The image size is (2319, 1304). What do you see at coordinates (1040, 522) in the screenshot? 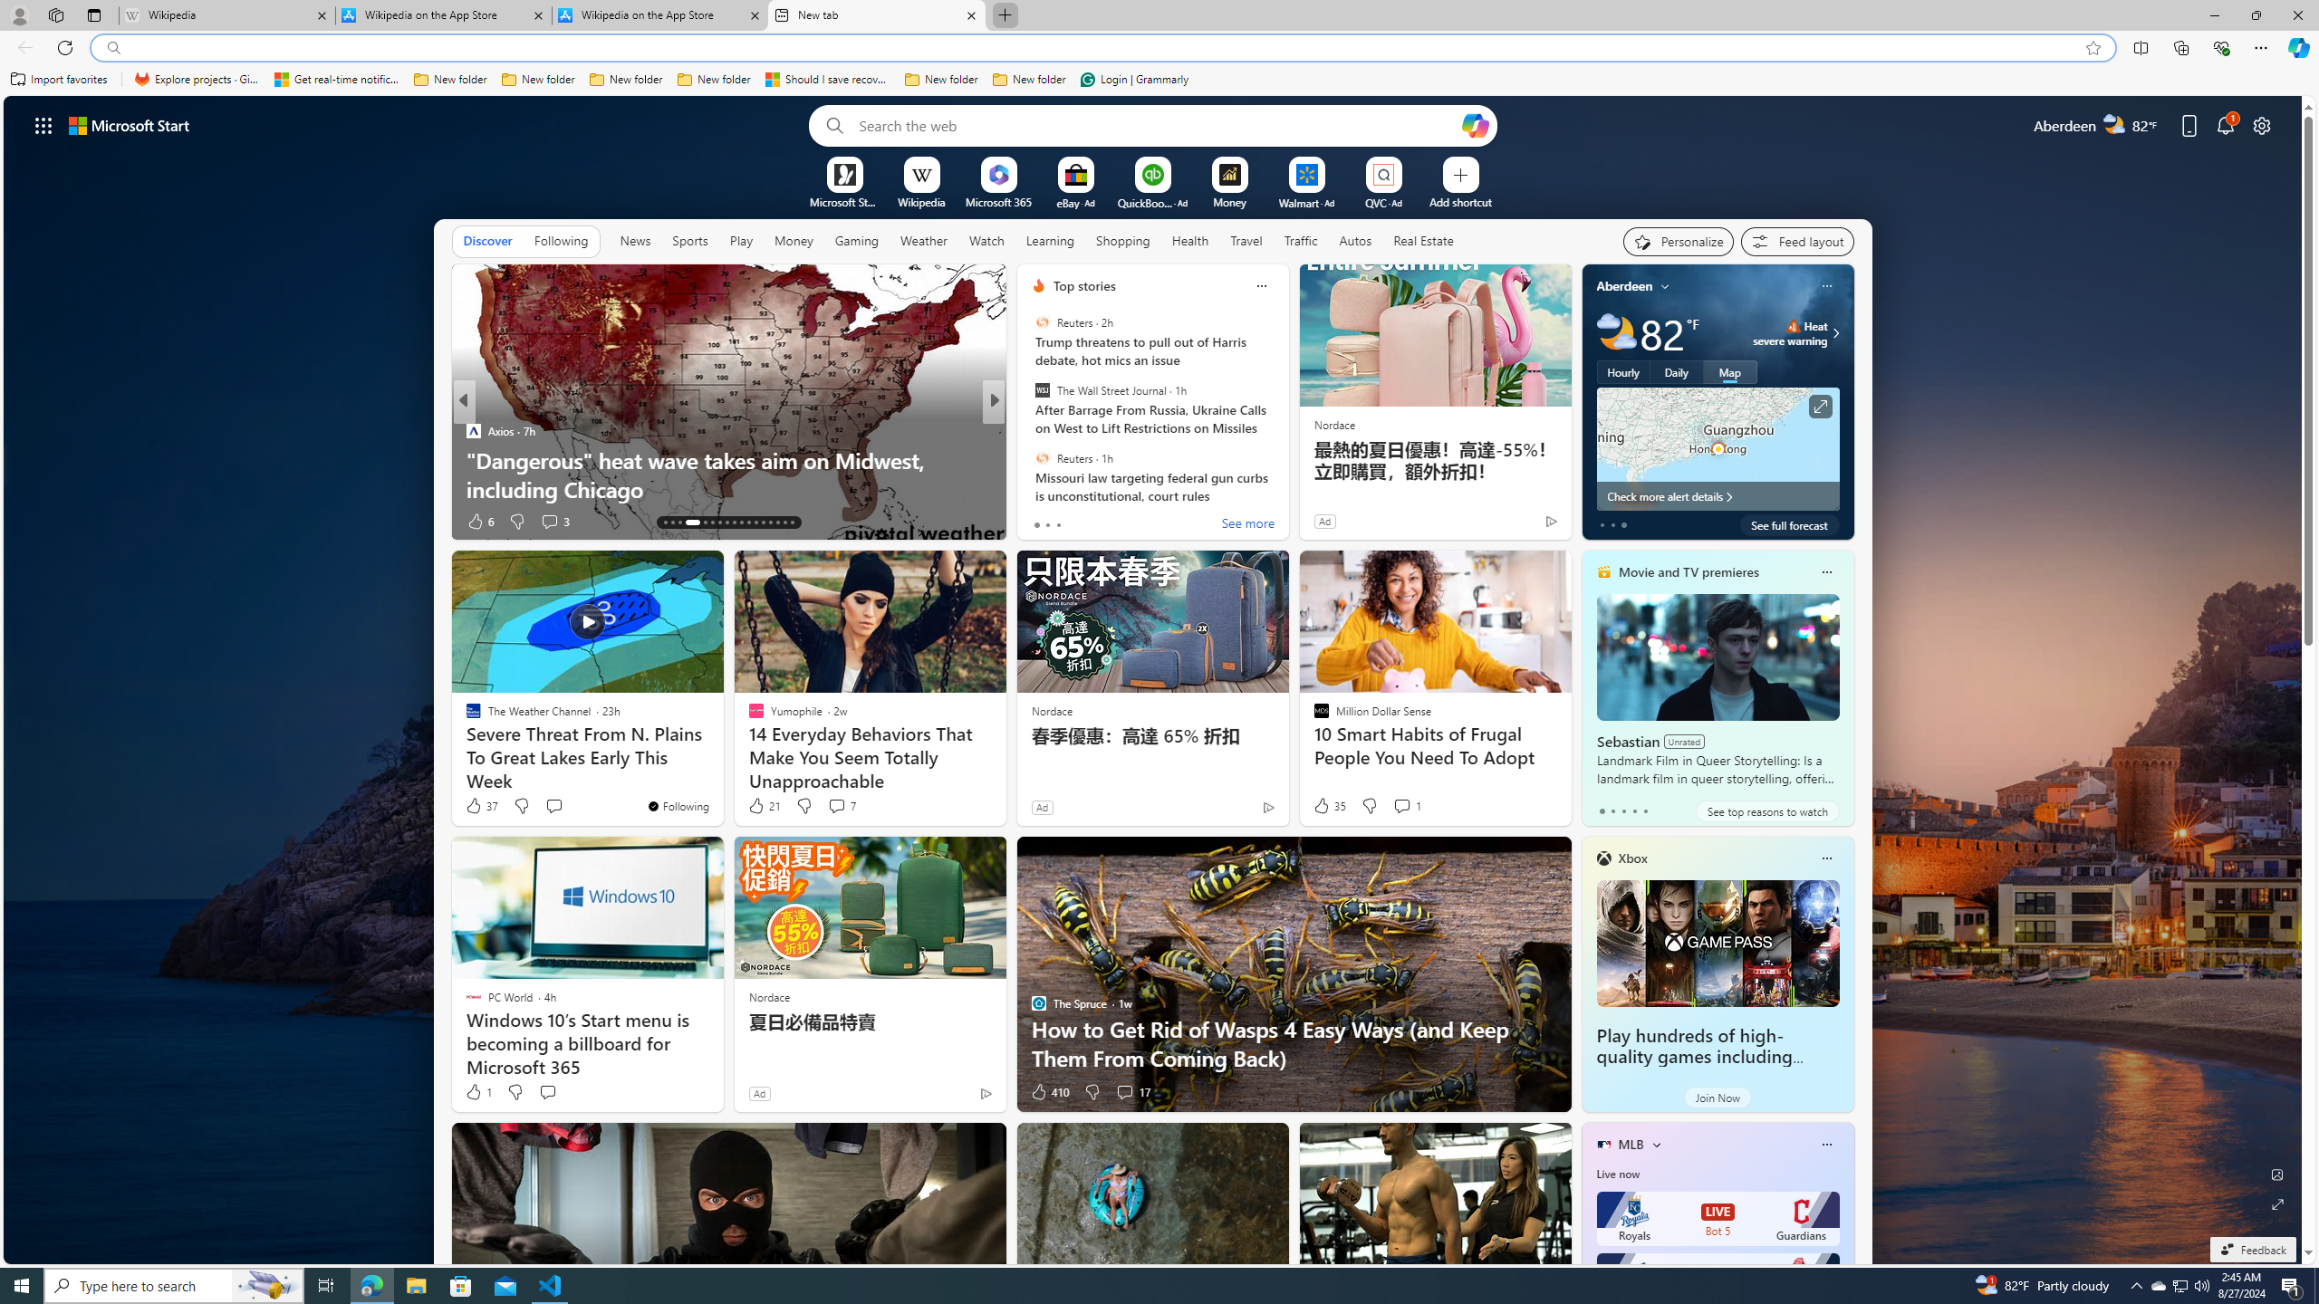
I see `15 Like` at bounding box center [1040, 522].